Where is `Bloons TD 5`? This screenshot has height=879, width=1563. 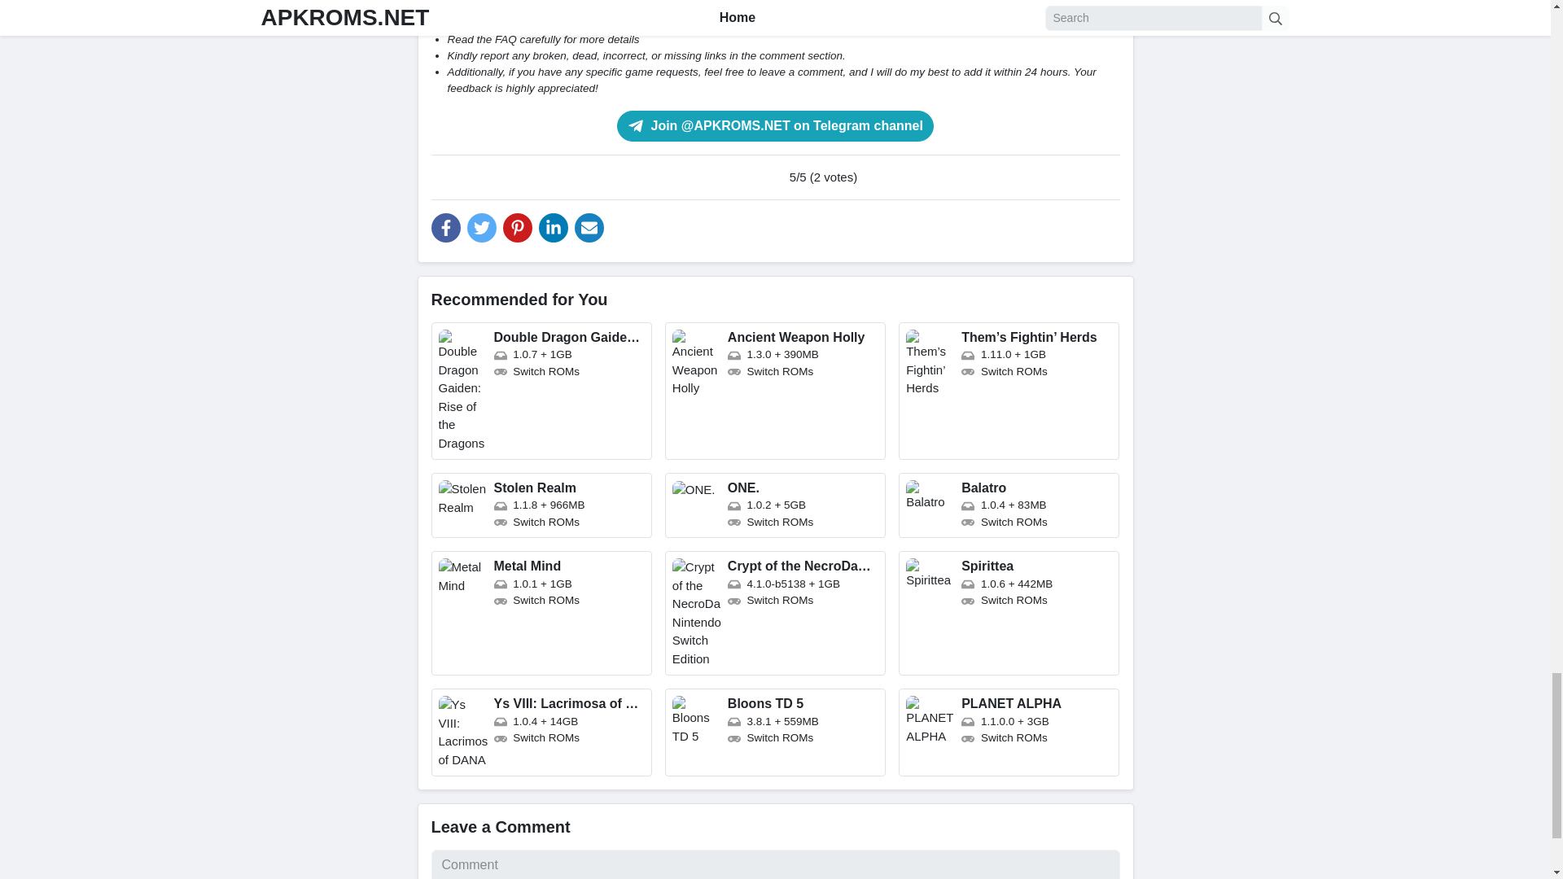 Bloons TD 5 is located at coordinates (775, 732).